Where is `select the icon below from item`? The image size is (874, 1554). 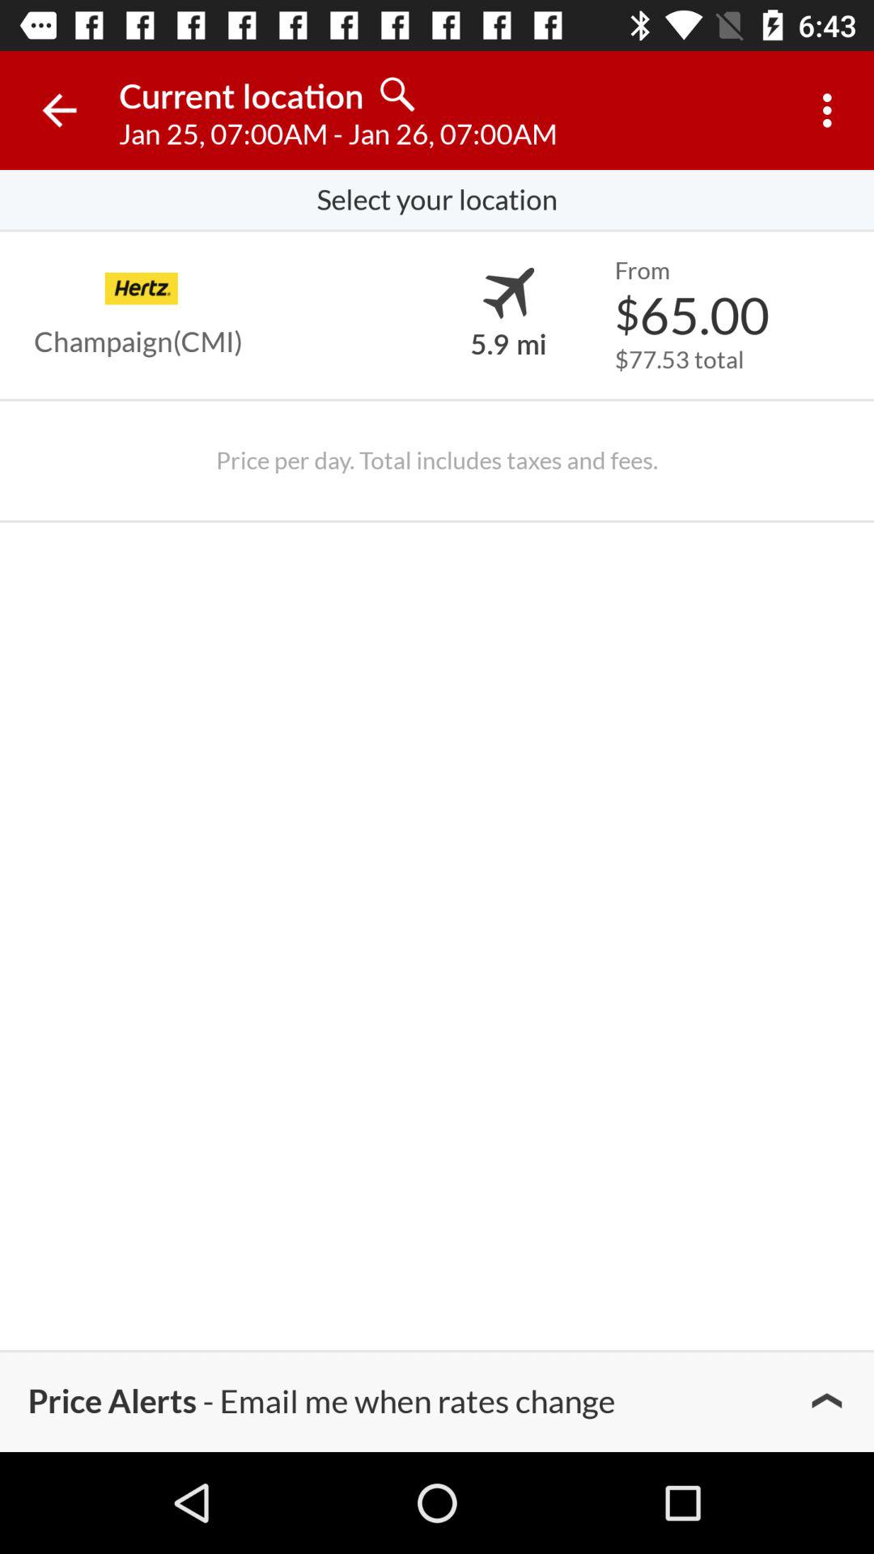
select the icon below from item is located at coordinates (692, 314).